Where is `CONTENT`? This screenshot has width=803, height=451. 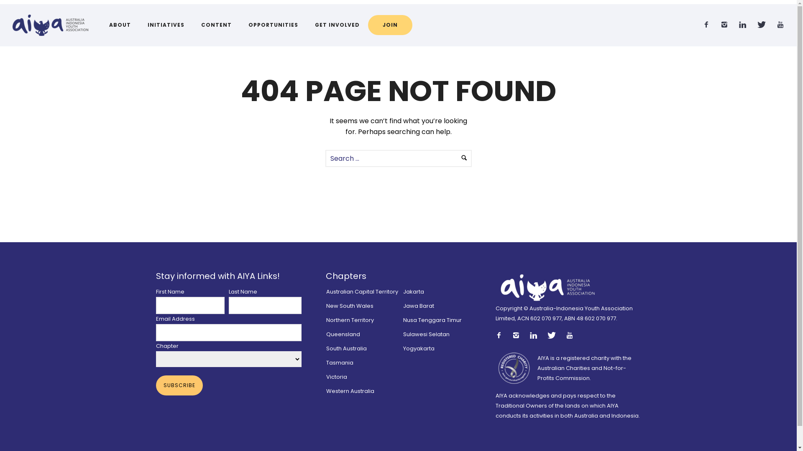
CONTENT is located at coordinates (217, 25).